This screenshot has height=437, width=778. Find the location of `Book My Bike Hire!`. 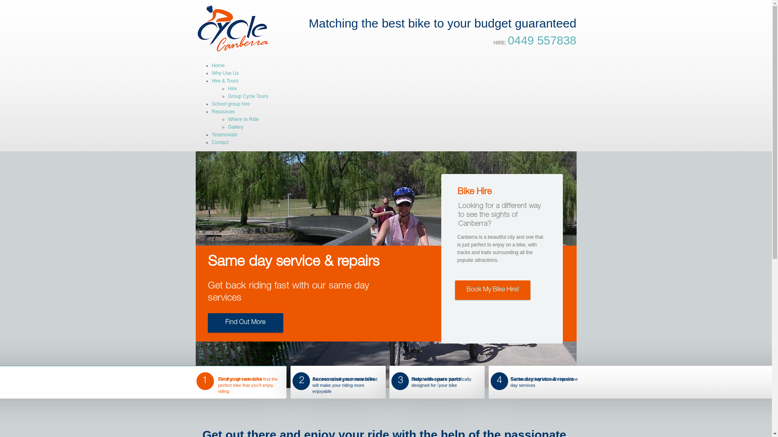

Book My Bike Hire! is located at coordinates (492, 290).